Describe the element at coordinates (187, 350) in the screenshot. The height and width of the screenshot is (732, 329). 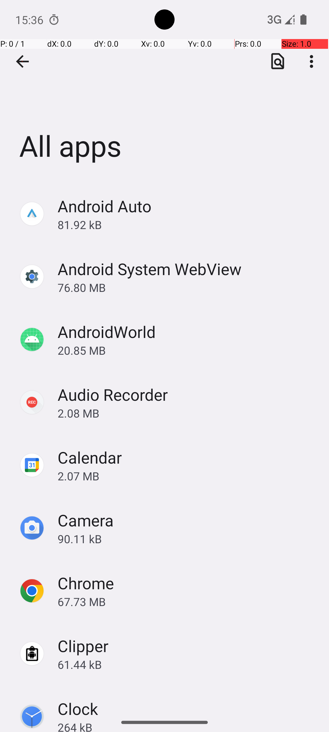
I see `20.85 MB` at that location.